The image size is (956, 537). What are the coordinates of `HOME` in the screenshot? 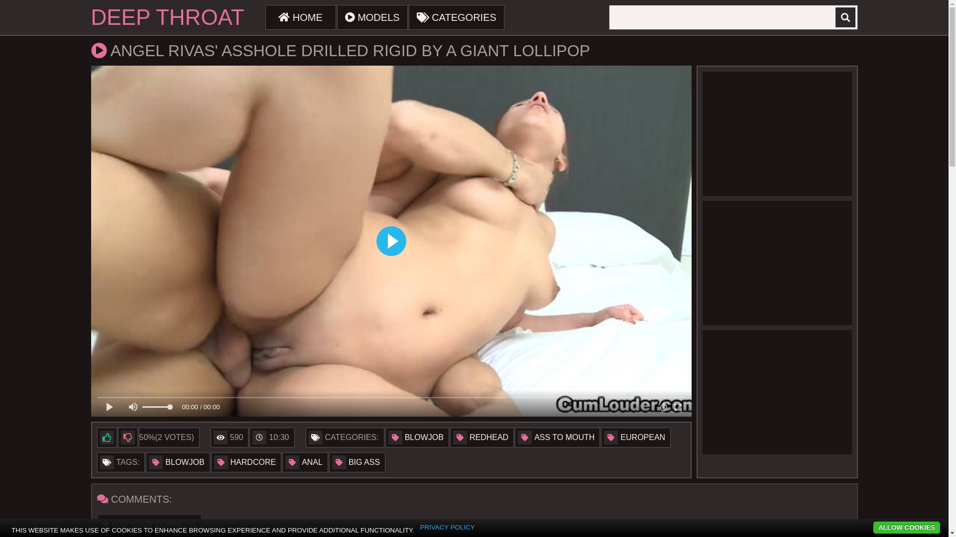 It's located at (301, 17).